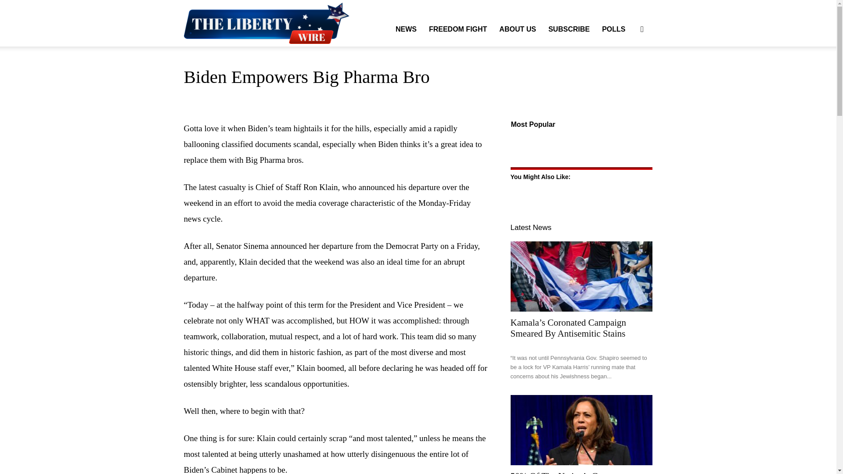  What do you see at coordinates (569, 29) in the screenshot?
I see `SUBSCRIBE` at bounding box center [569, 29].